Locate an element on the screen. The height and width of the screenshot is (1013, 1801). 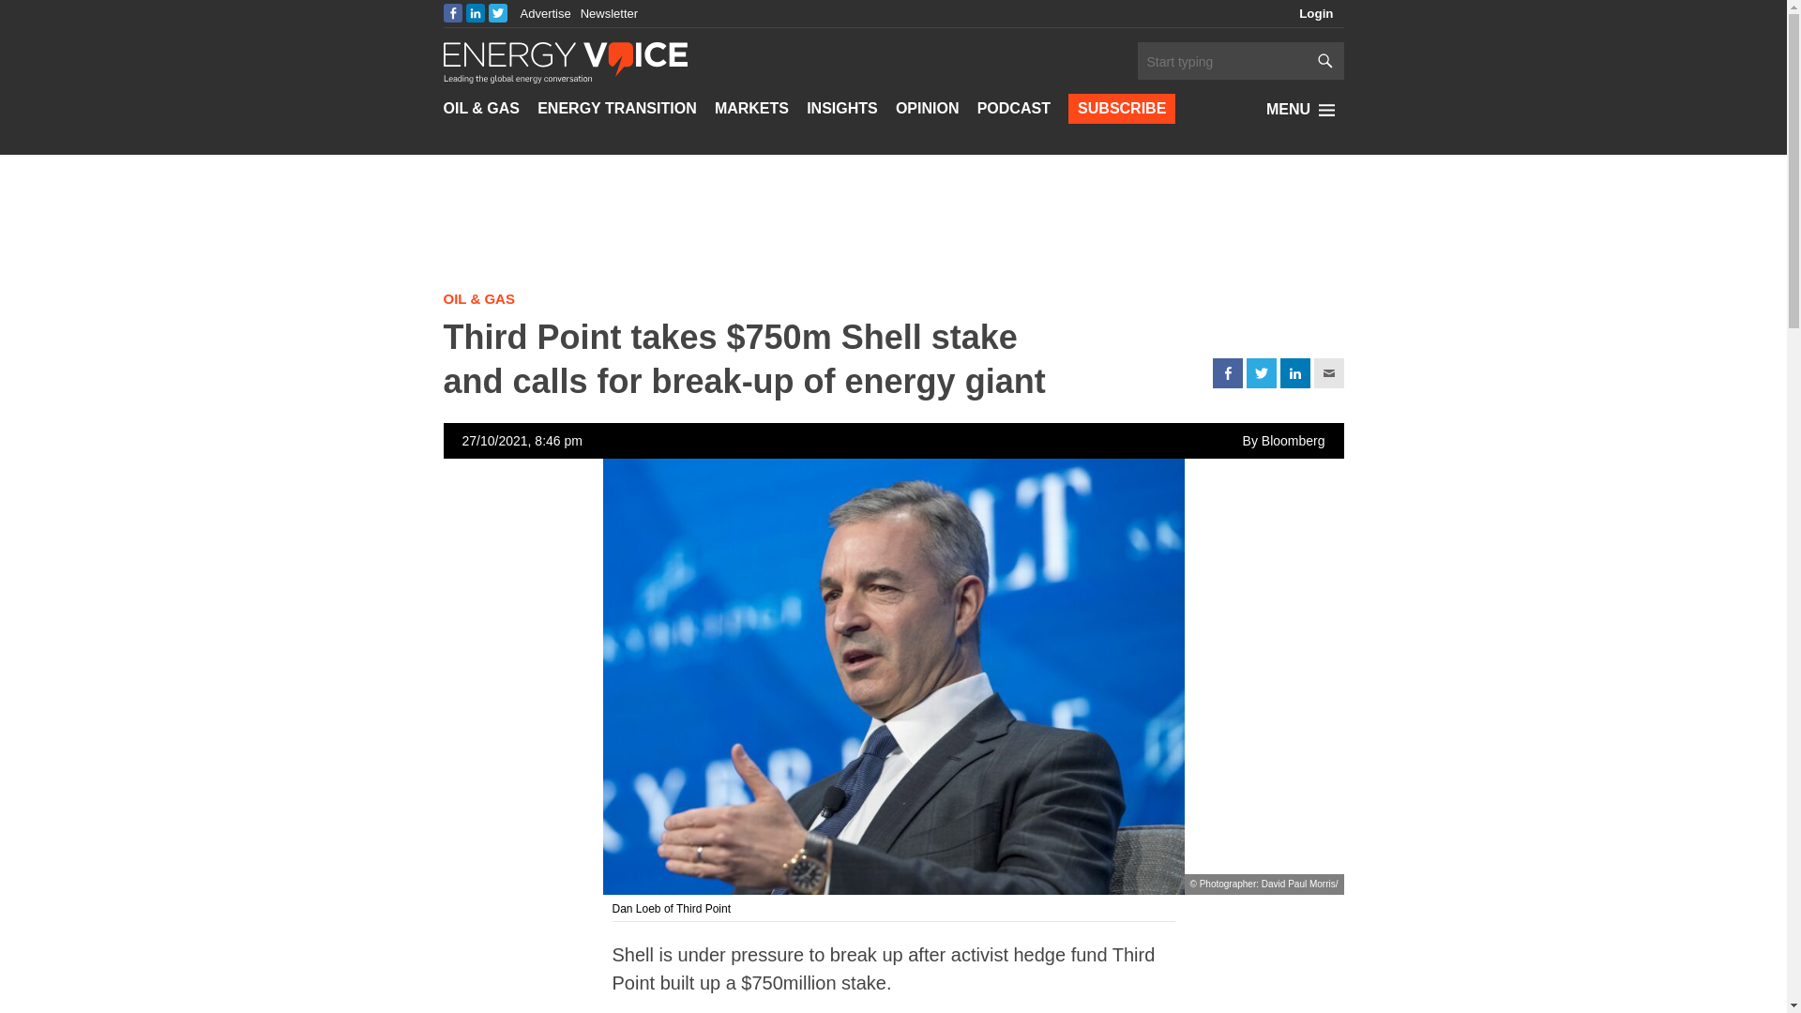
Search is located at coordinates (1221, 62).